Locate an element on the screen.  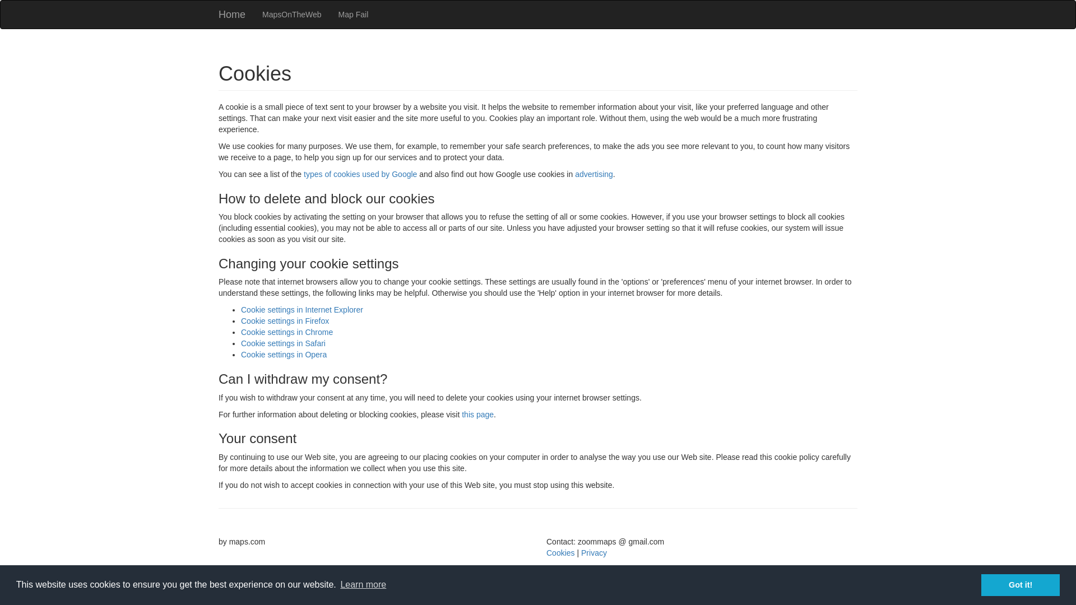
Home is located at coordinates (232, 15).